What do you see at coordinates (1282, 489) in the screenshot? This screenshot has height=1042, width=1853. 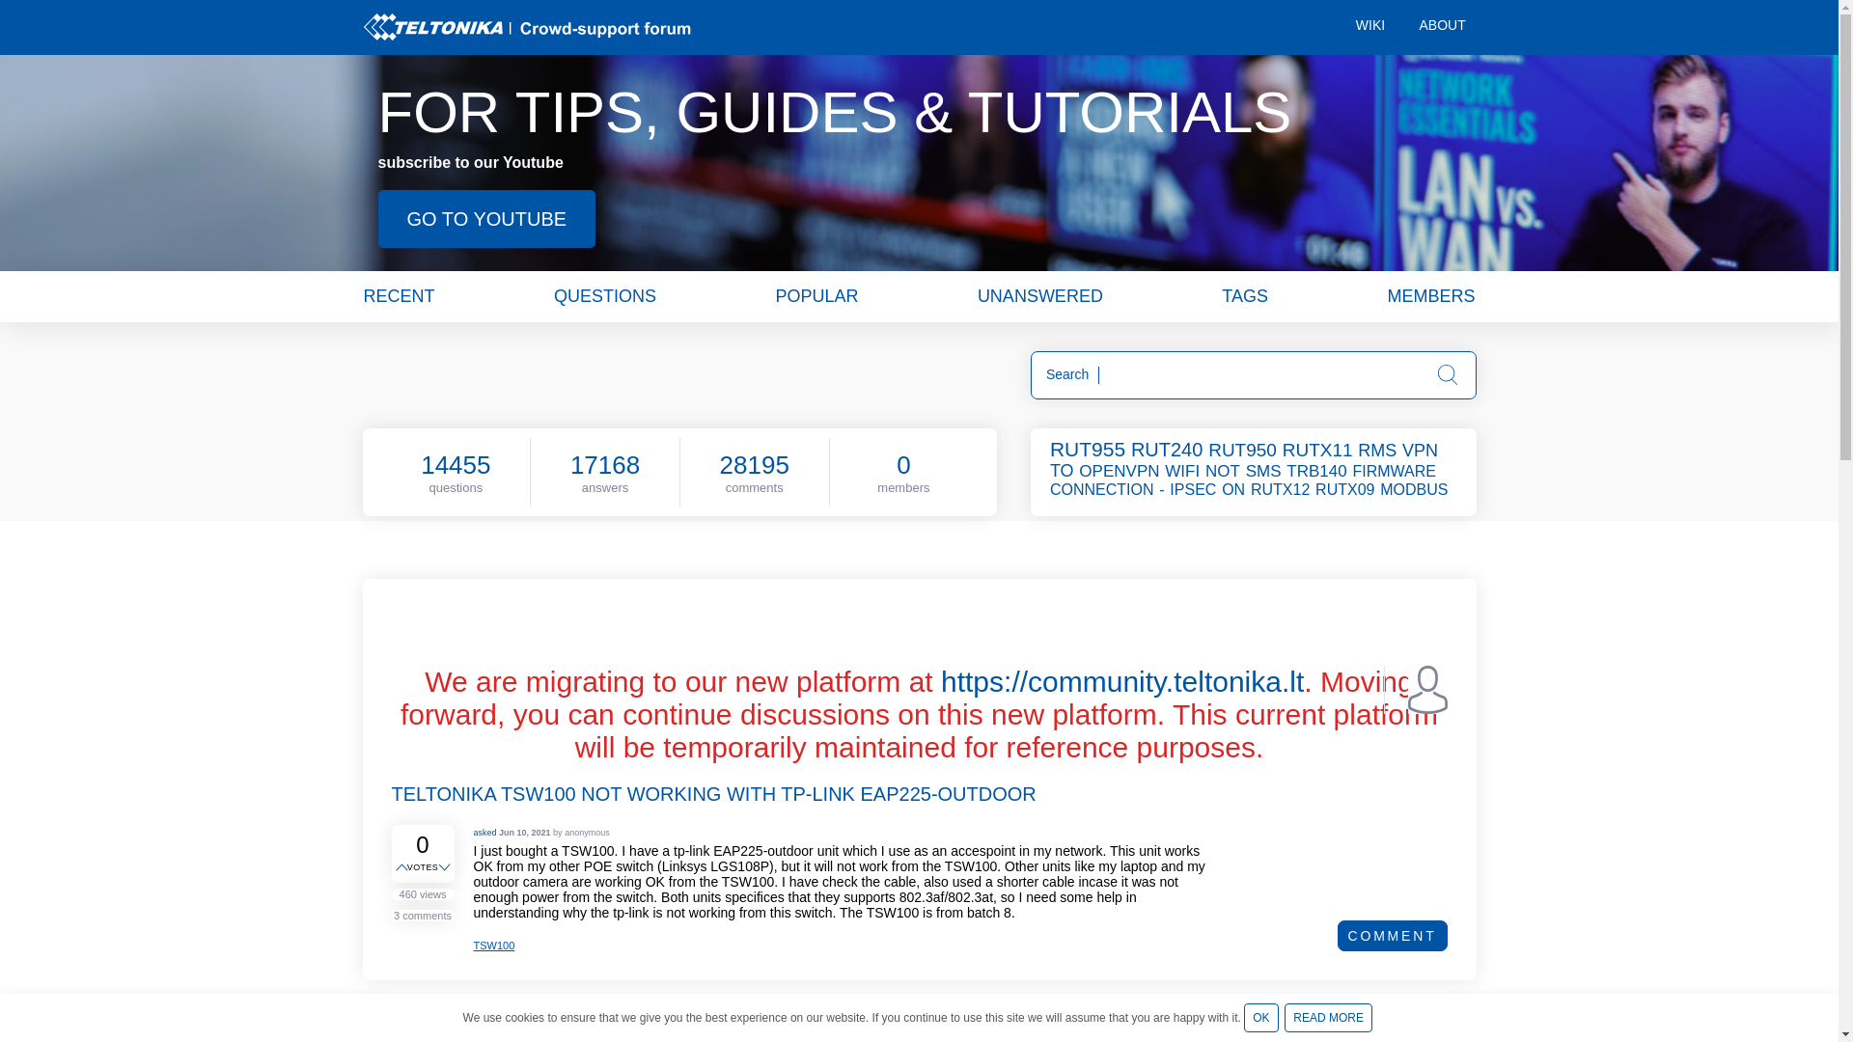 I see `RUTX12` at bounding box center [1282, 489].